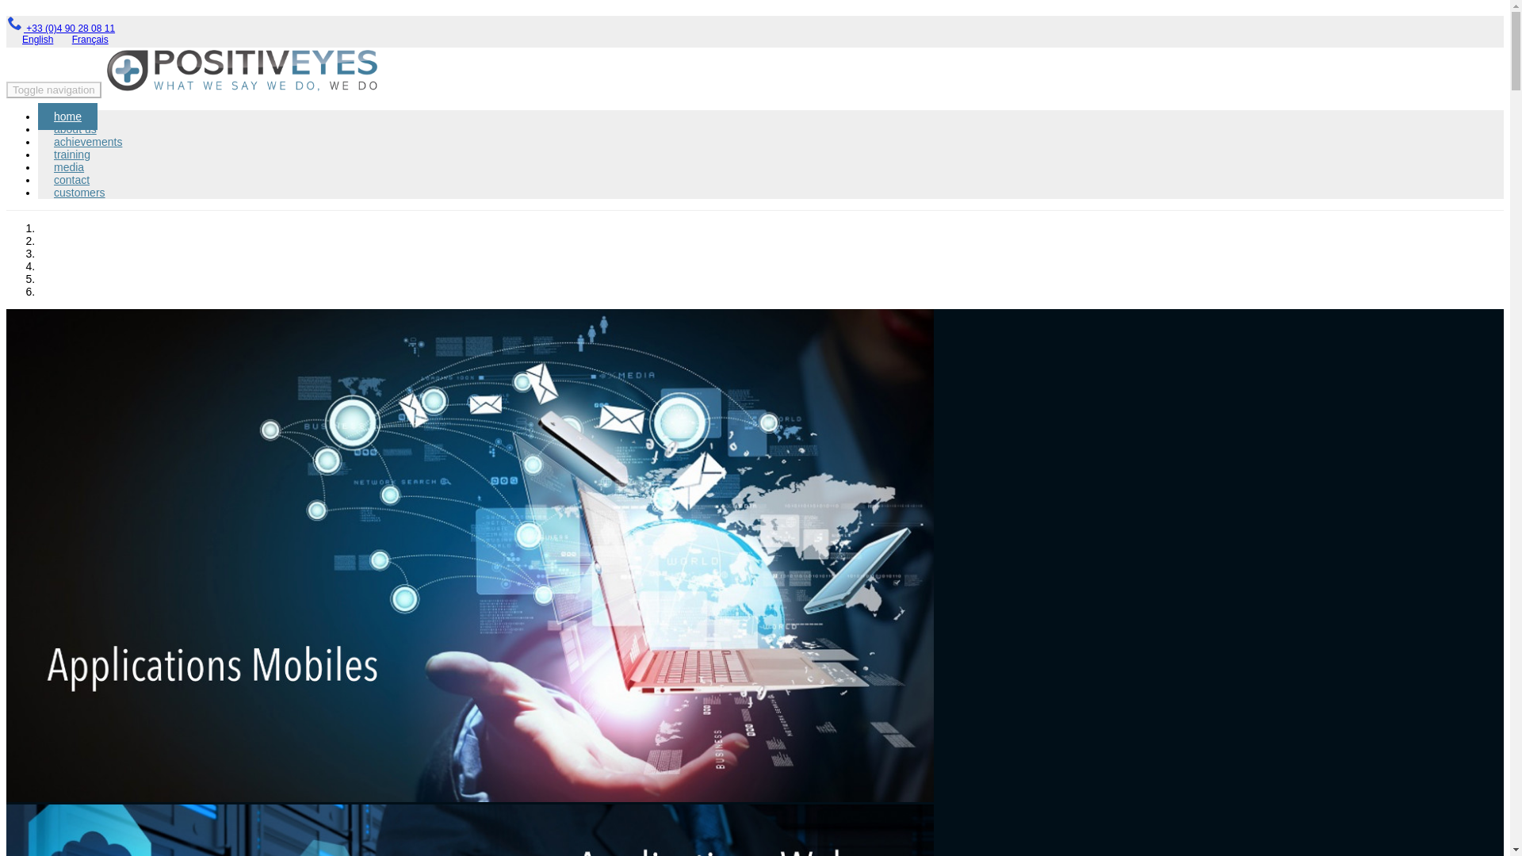  I want to click on about us, so click(75, 128).